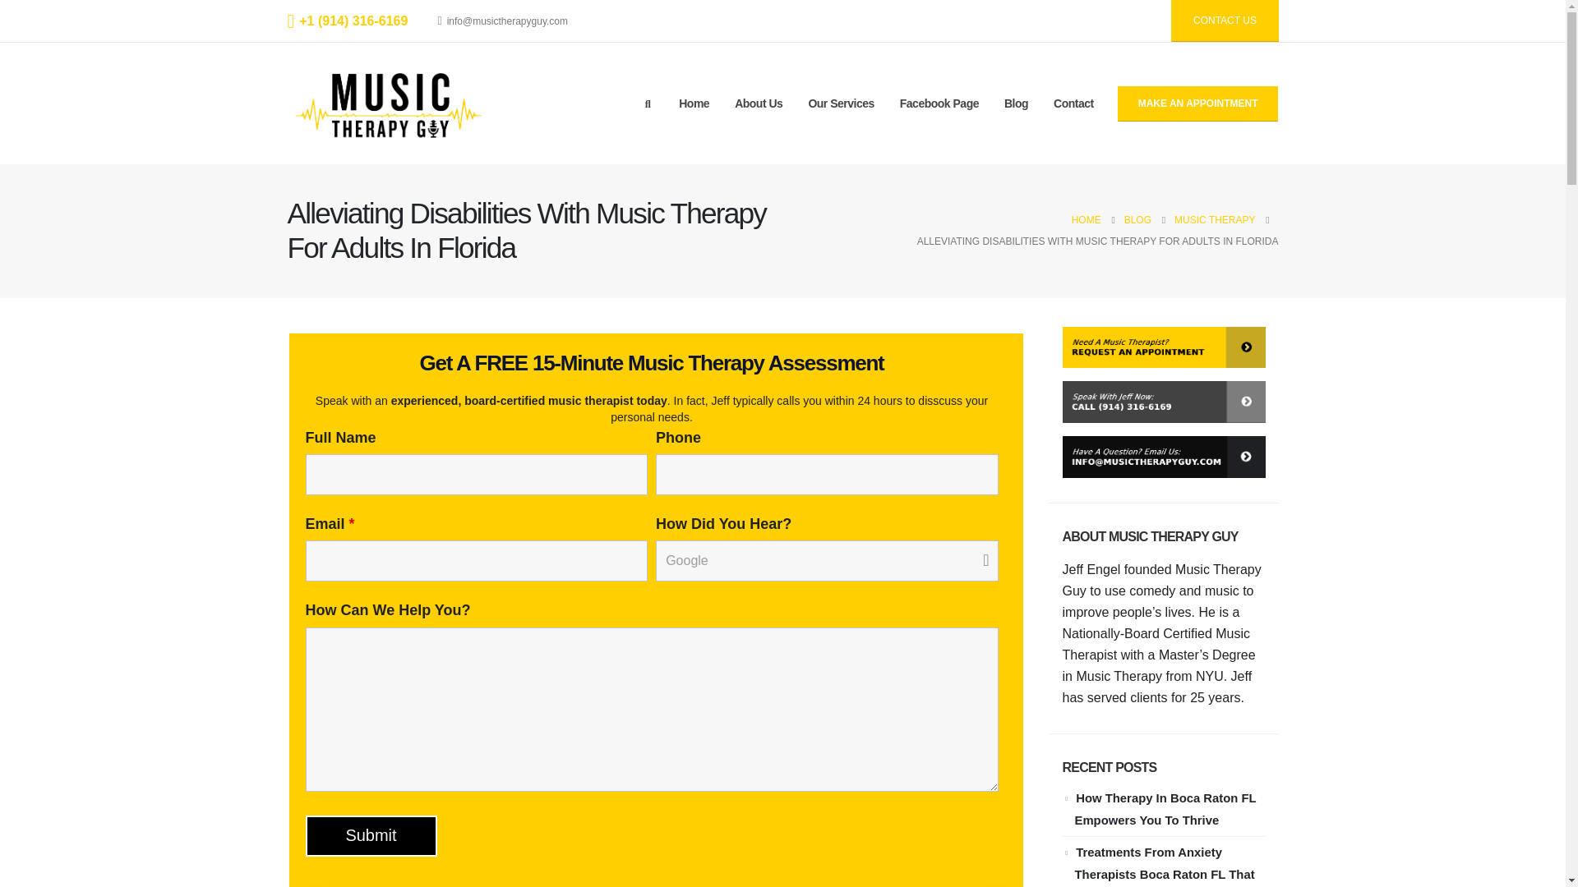 The image size is (1578, 887). I want to click on How Therapy In Boca Raton FL Empowers You To Thrive, so click(1165, 809).